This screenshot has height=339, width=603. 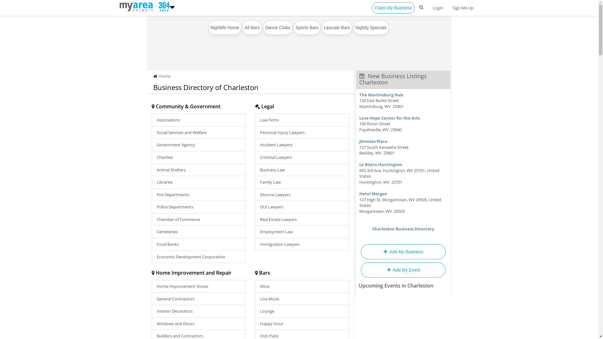 I want to click on Home Improvement and Repair, so click(x=191, y=273).